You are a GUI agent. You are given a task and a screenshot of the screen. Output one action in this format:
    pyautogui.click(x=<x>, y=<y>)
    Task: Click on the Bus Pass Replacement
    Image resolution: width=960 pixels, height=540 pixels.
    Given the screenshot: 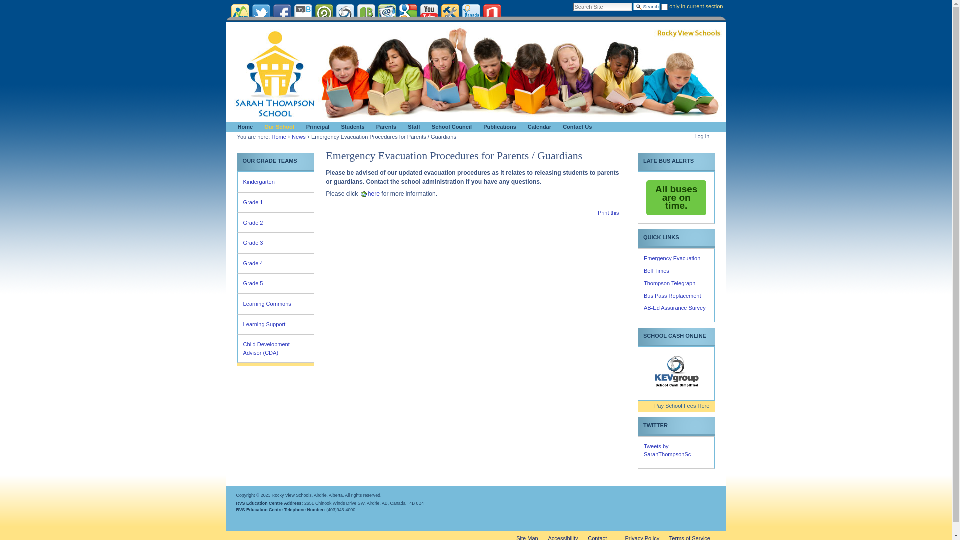 What is the action you would take?
    pyautogui.click(x=673, y=296)
    